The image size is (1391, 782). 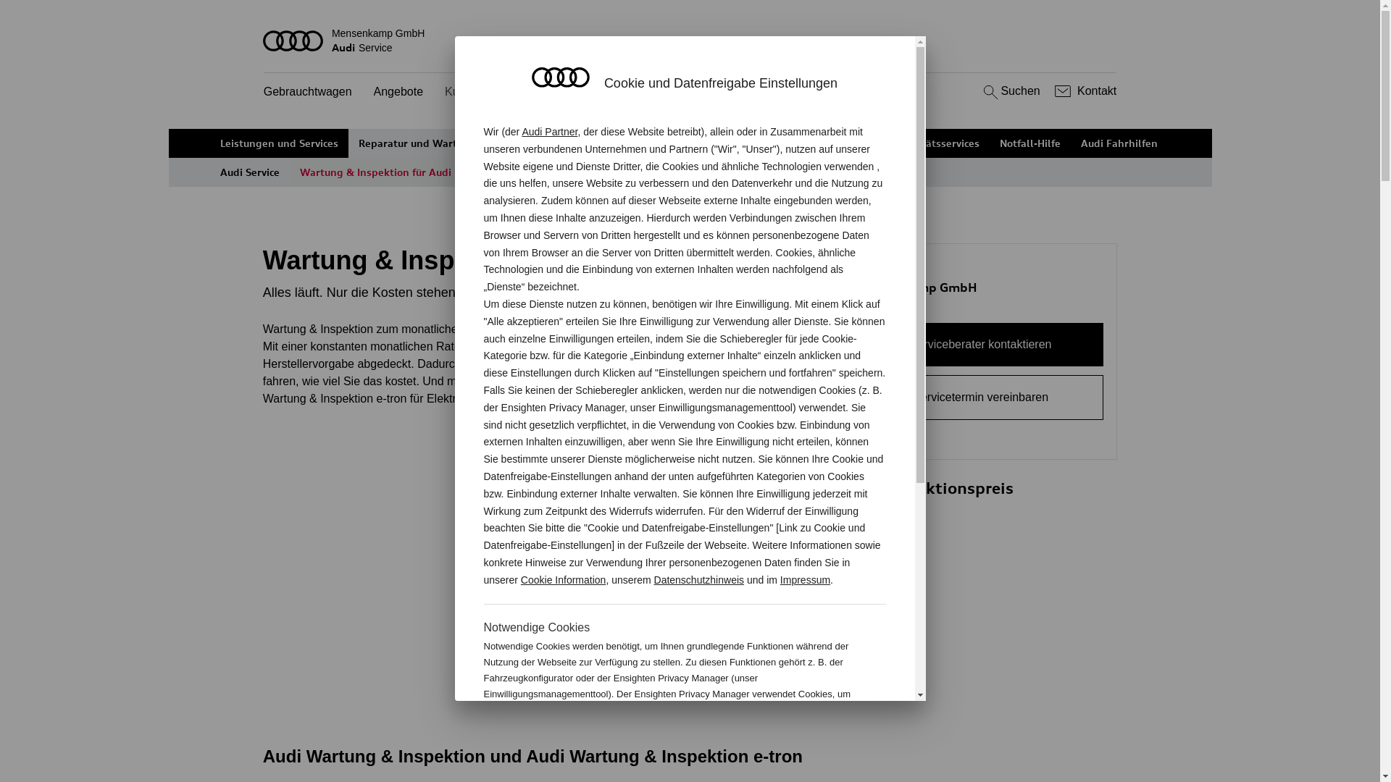 What do you see at coordinates (549, 132) in the screenshot?
I see `Audi Partner` at bounding box center [549, 132].